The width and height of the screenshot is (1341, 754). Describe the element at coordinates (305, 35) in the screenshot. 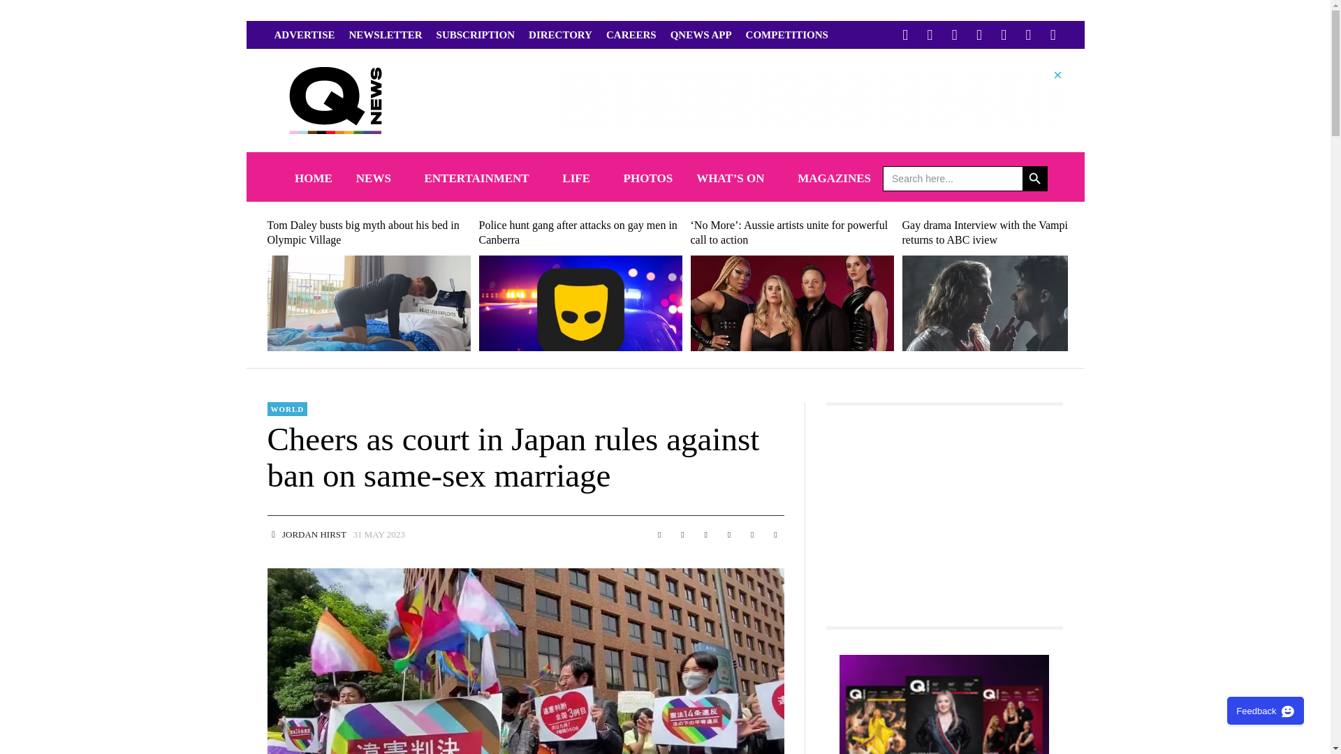

I see `ADVERTISE` at that location.